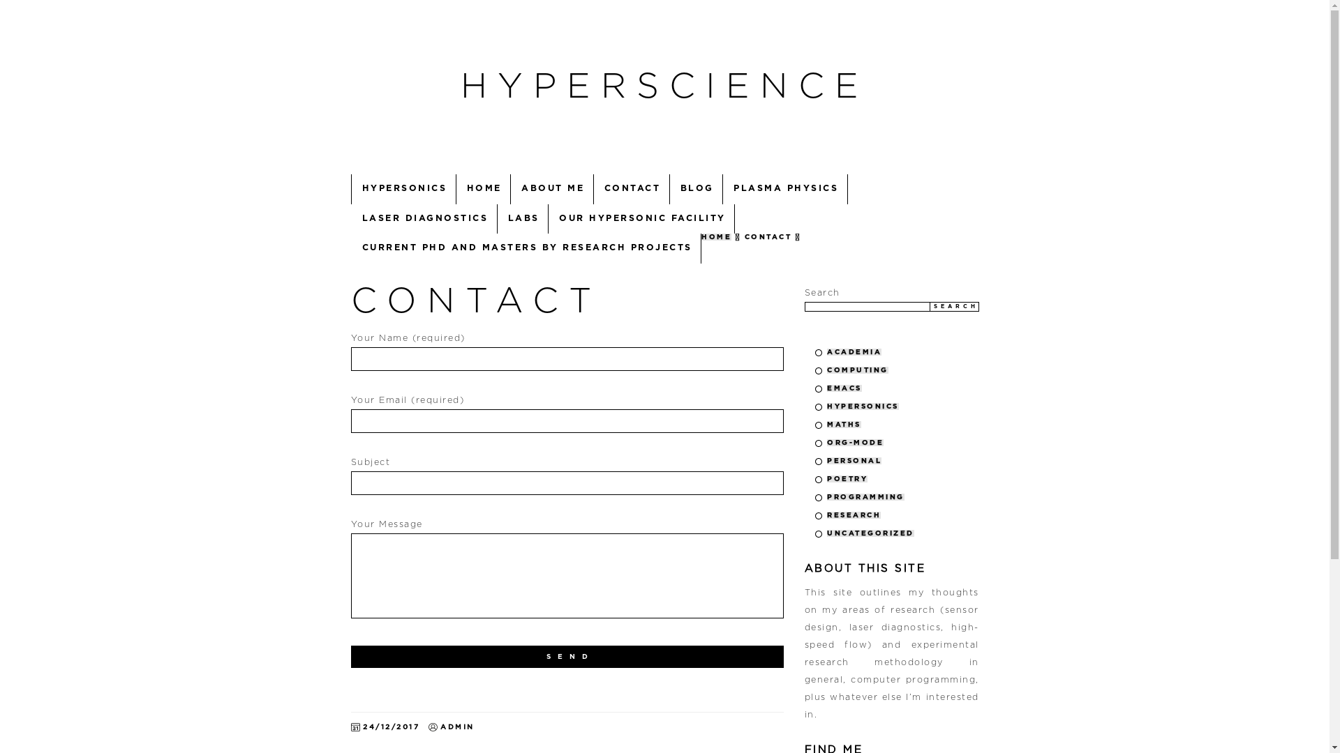 This screenshot has width=1340, height=753. I want to click on LABS, so click(523, 219).